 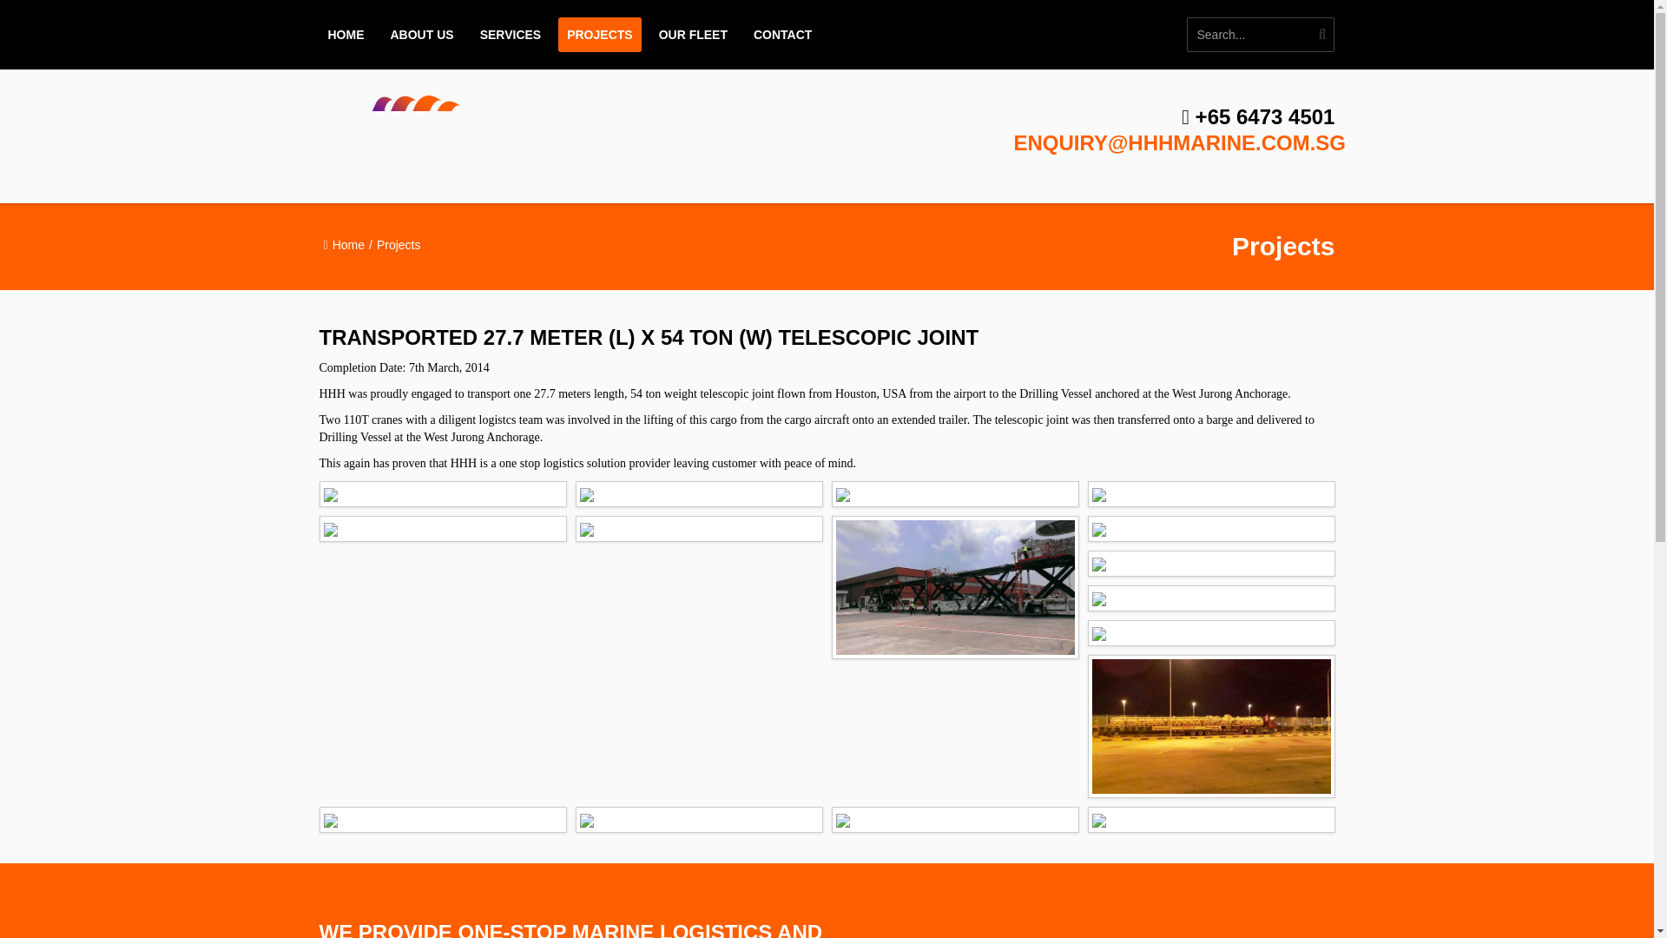 I want to click on OUR FLEET, so click(x=693, y=35).